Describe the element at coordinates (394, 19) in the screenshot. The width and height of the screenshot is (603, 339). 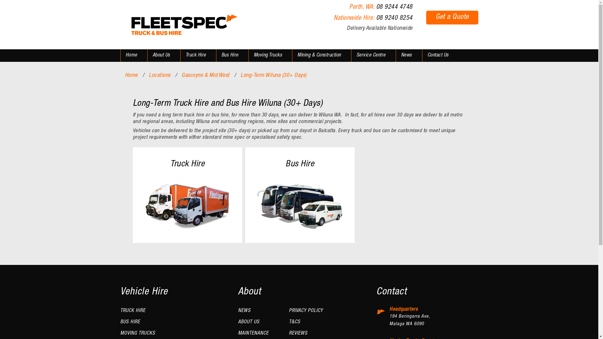
I see `08 9240 8254` at that location.